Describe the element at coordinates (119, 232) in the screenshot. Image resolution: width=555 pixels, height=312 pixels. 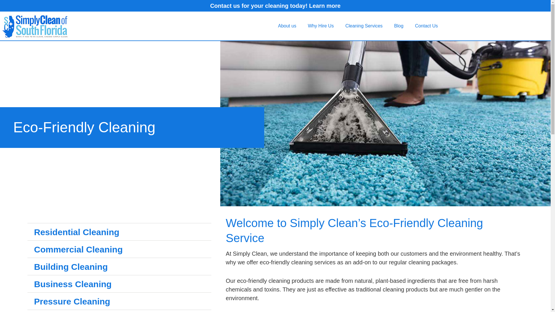
I see `Residential Cleaning` at that location.